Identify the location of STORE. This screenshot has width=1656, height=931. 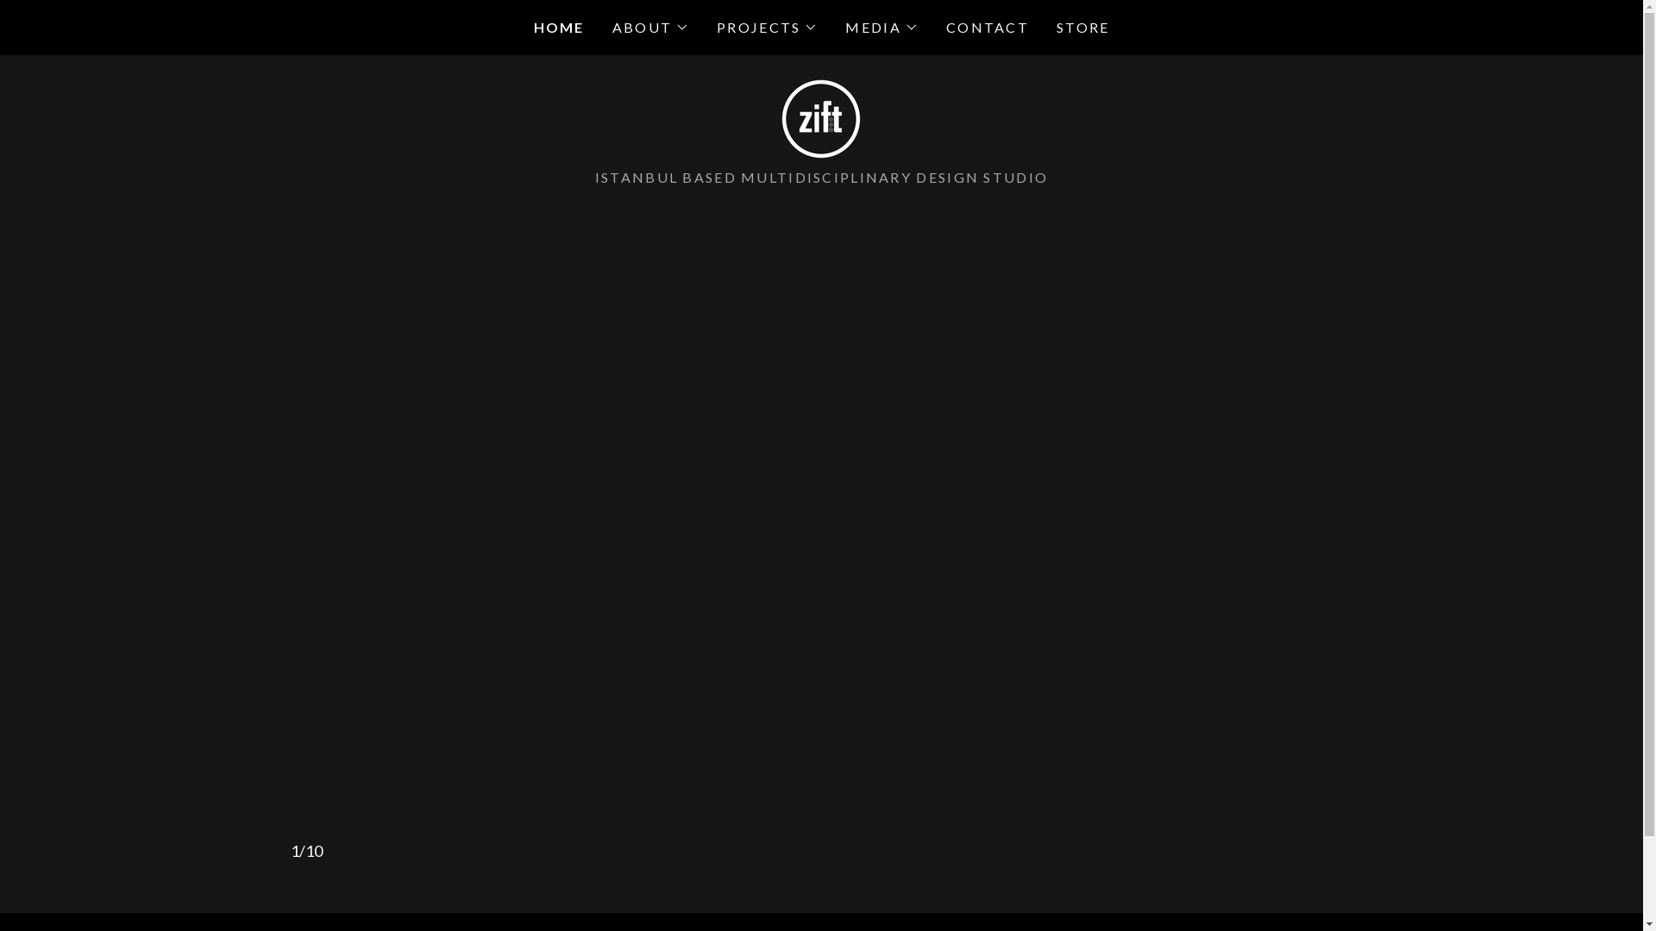
(1083, 28).